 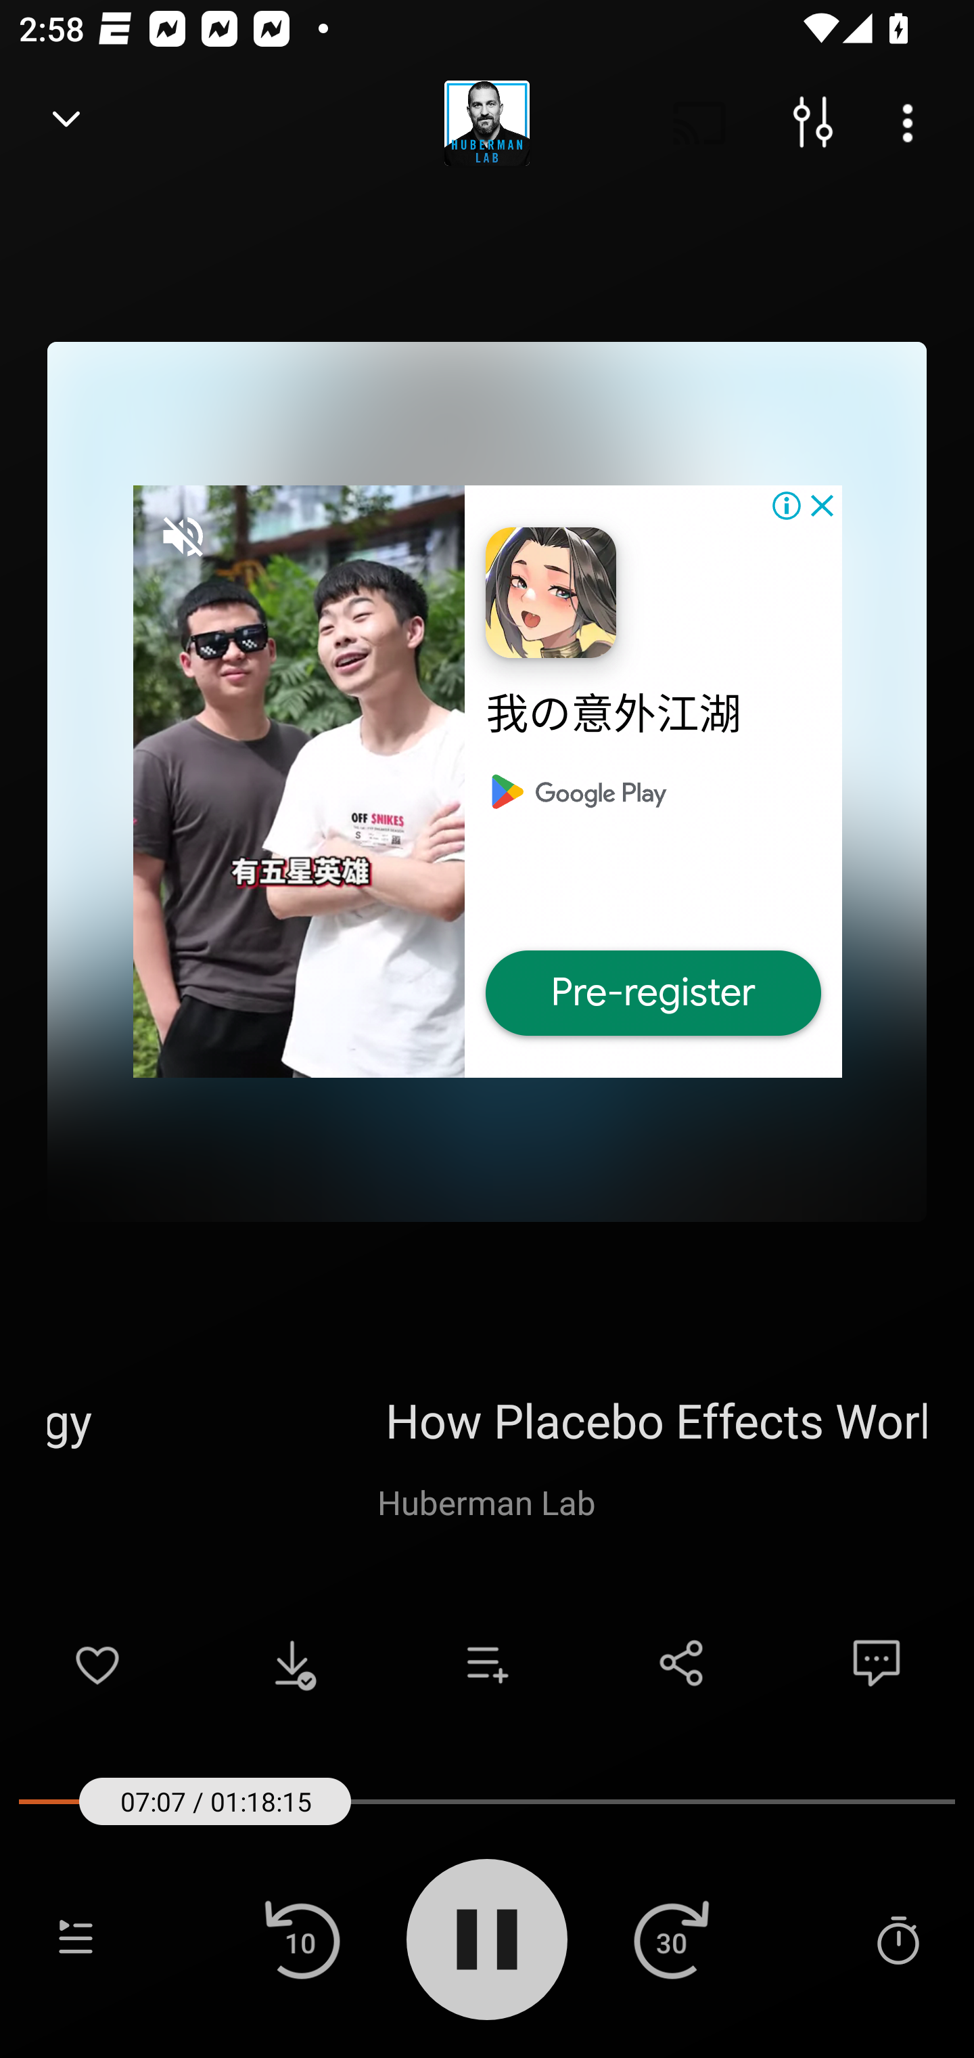 What do you see at coordinates (898, 1939) in the screenshot?
I see `Sleep Timer ` at bounding box center [898, 1939].